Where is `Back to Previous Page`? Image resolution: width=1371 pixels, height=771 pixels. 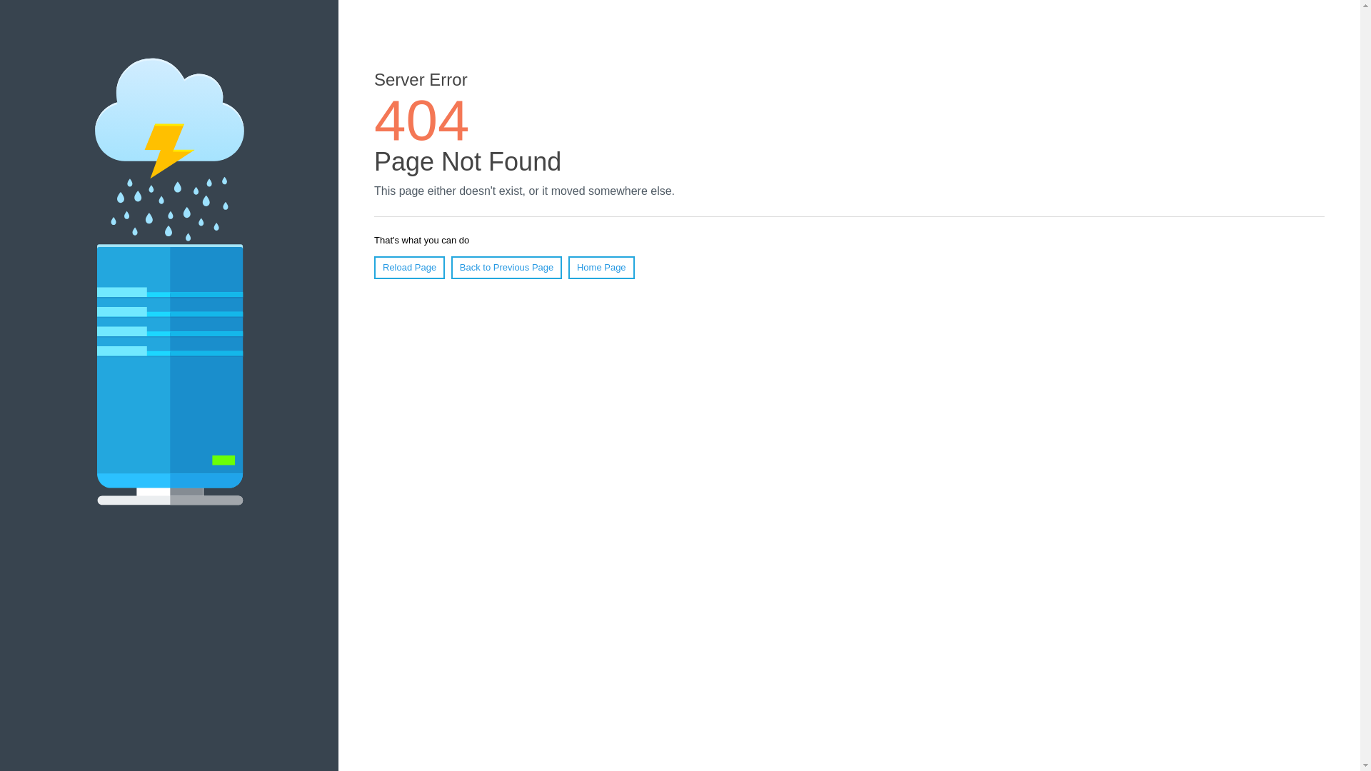
Back to Previous Page is located at coordinates (507, 268).